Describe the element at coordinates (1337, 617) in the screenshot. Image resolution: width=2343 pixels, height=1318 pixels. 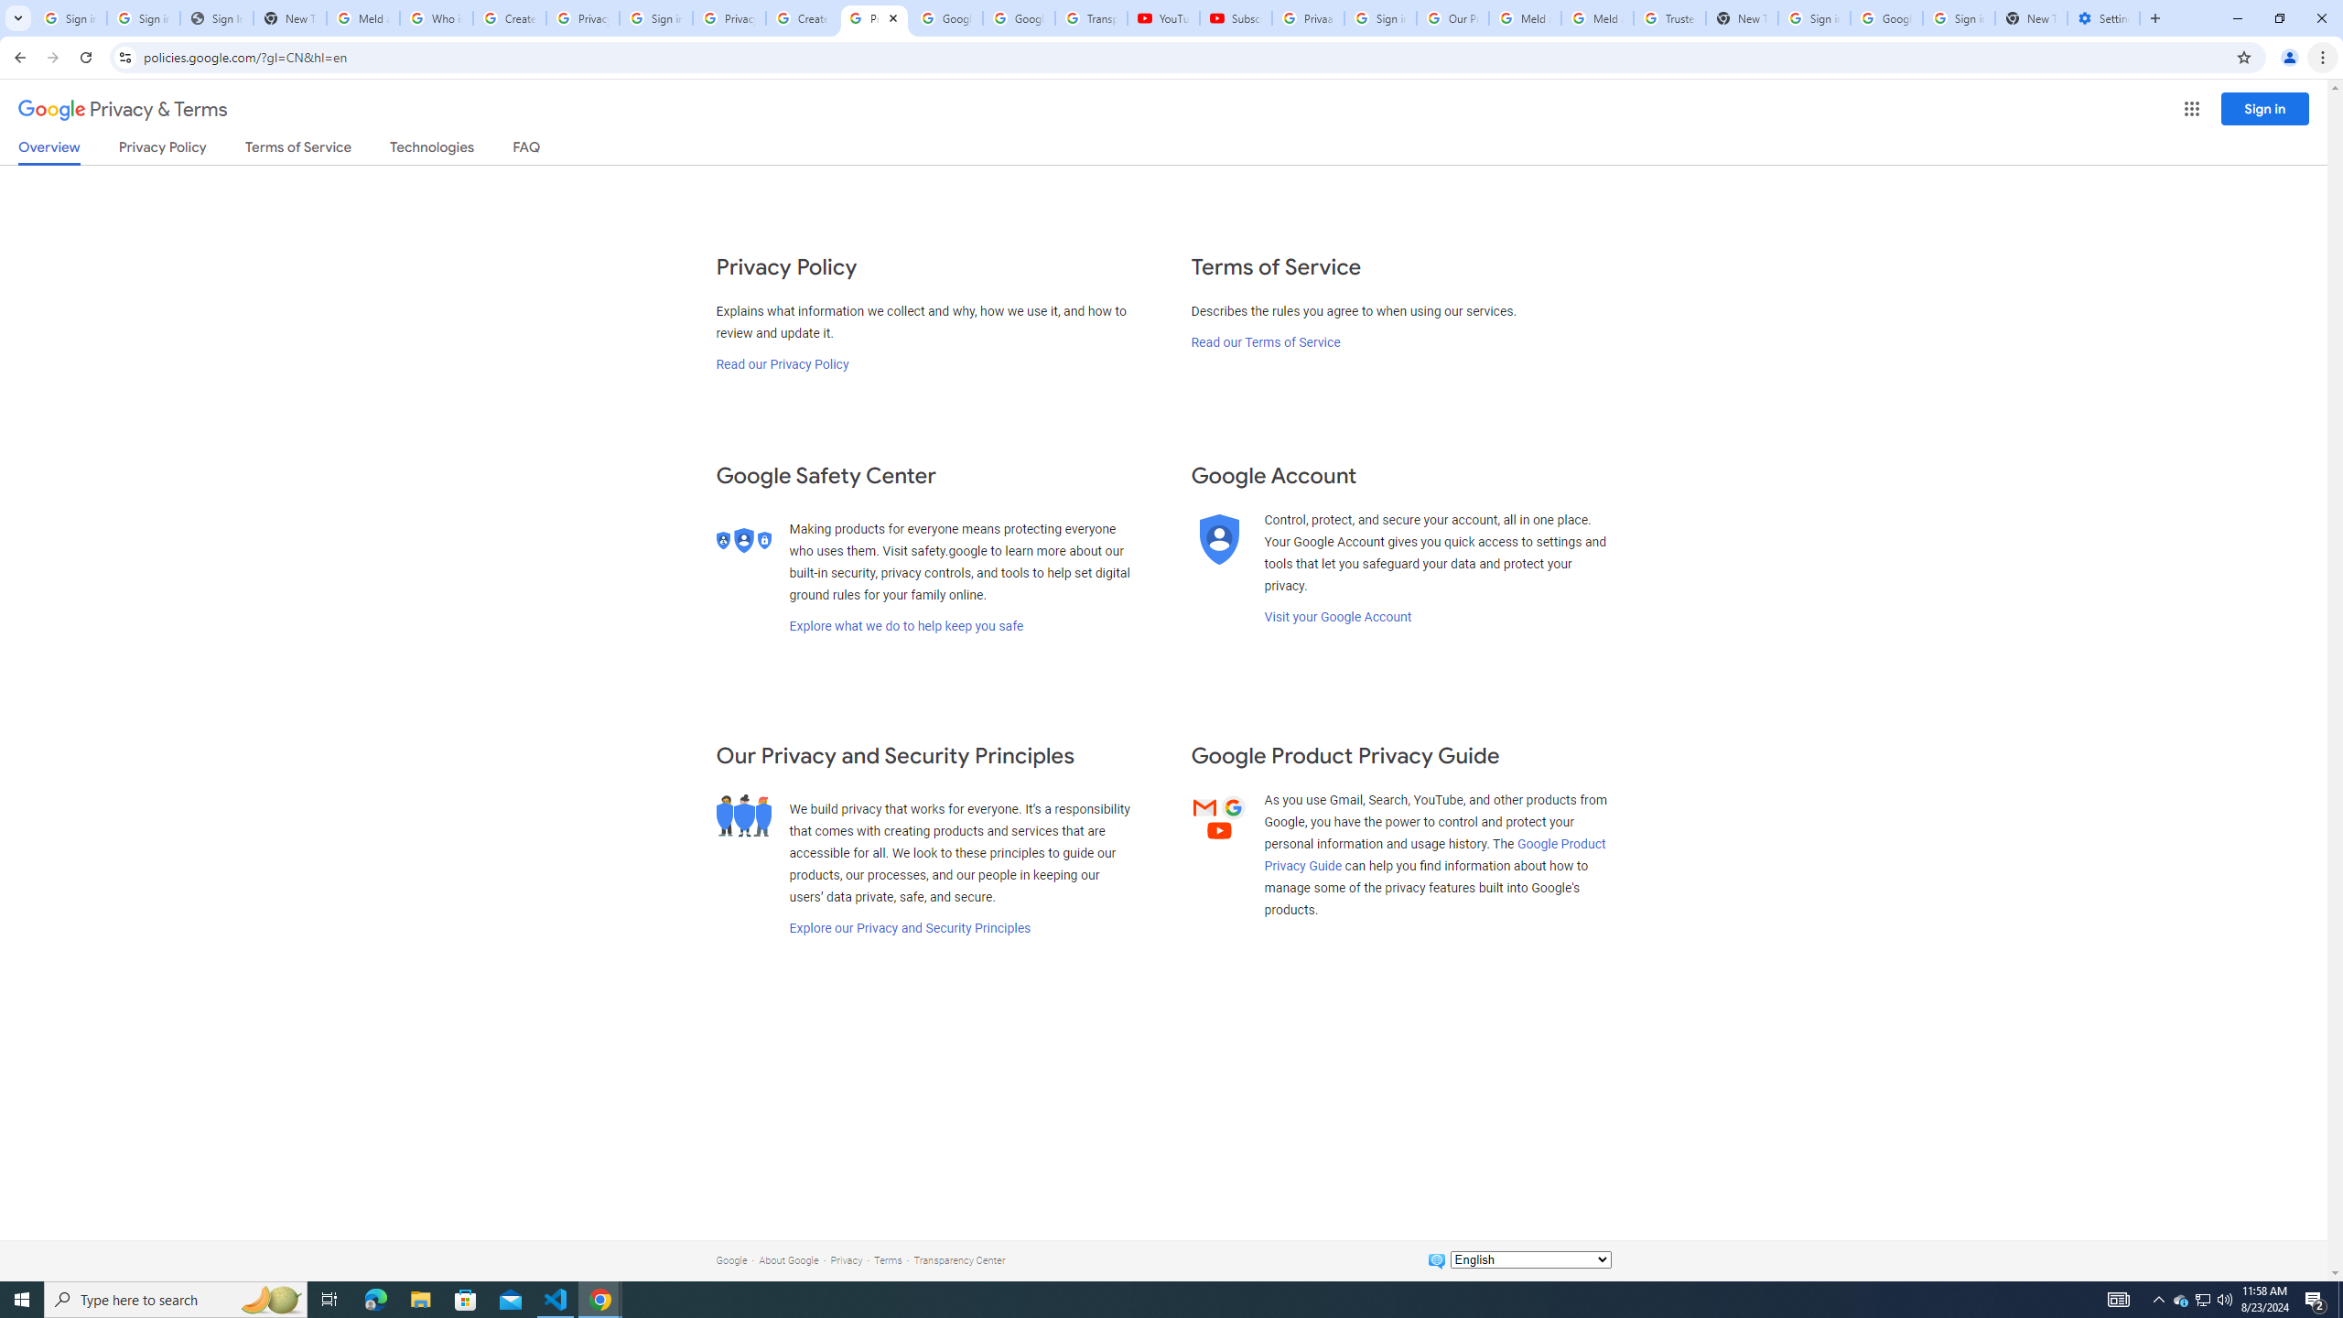
I see `Visit your Google Account` at that location.